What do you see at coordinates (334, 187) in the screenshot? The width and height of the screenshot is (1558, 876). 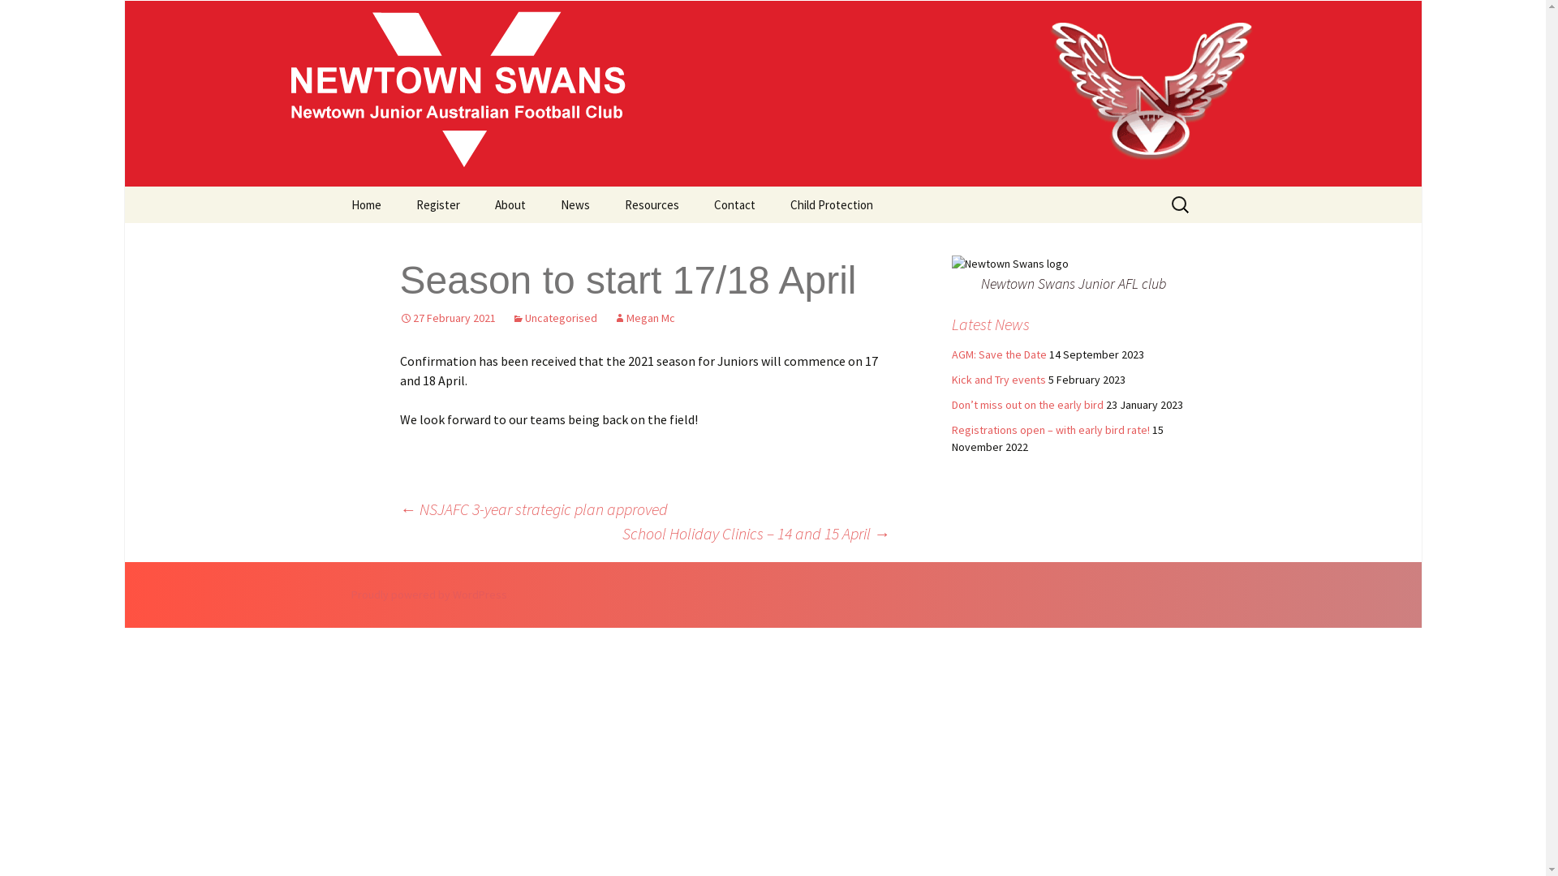 I see `Skip to content` at bounding box center [334, 187].